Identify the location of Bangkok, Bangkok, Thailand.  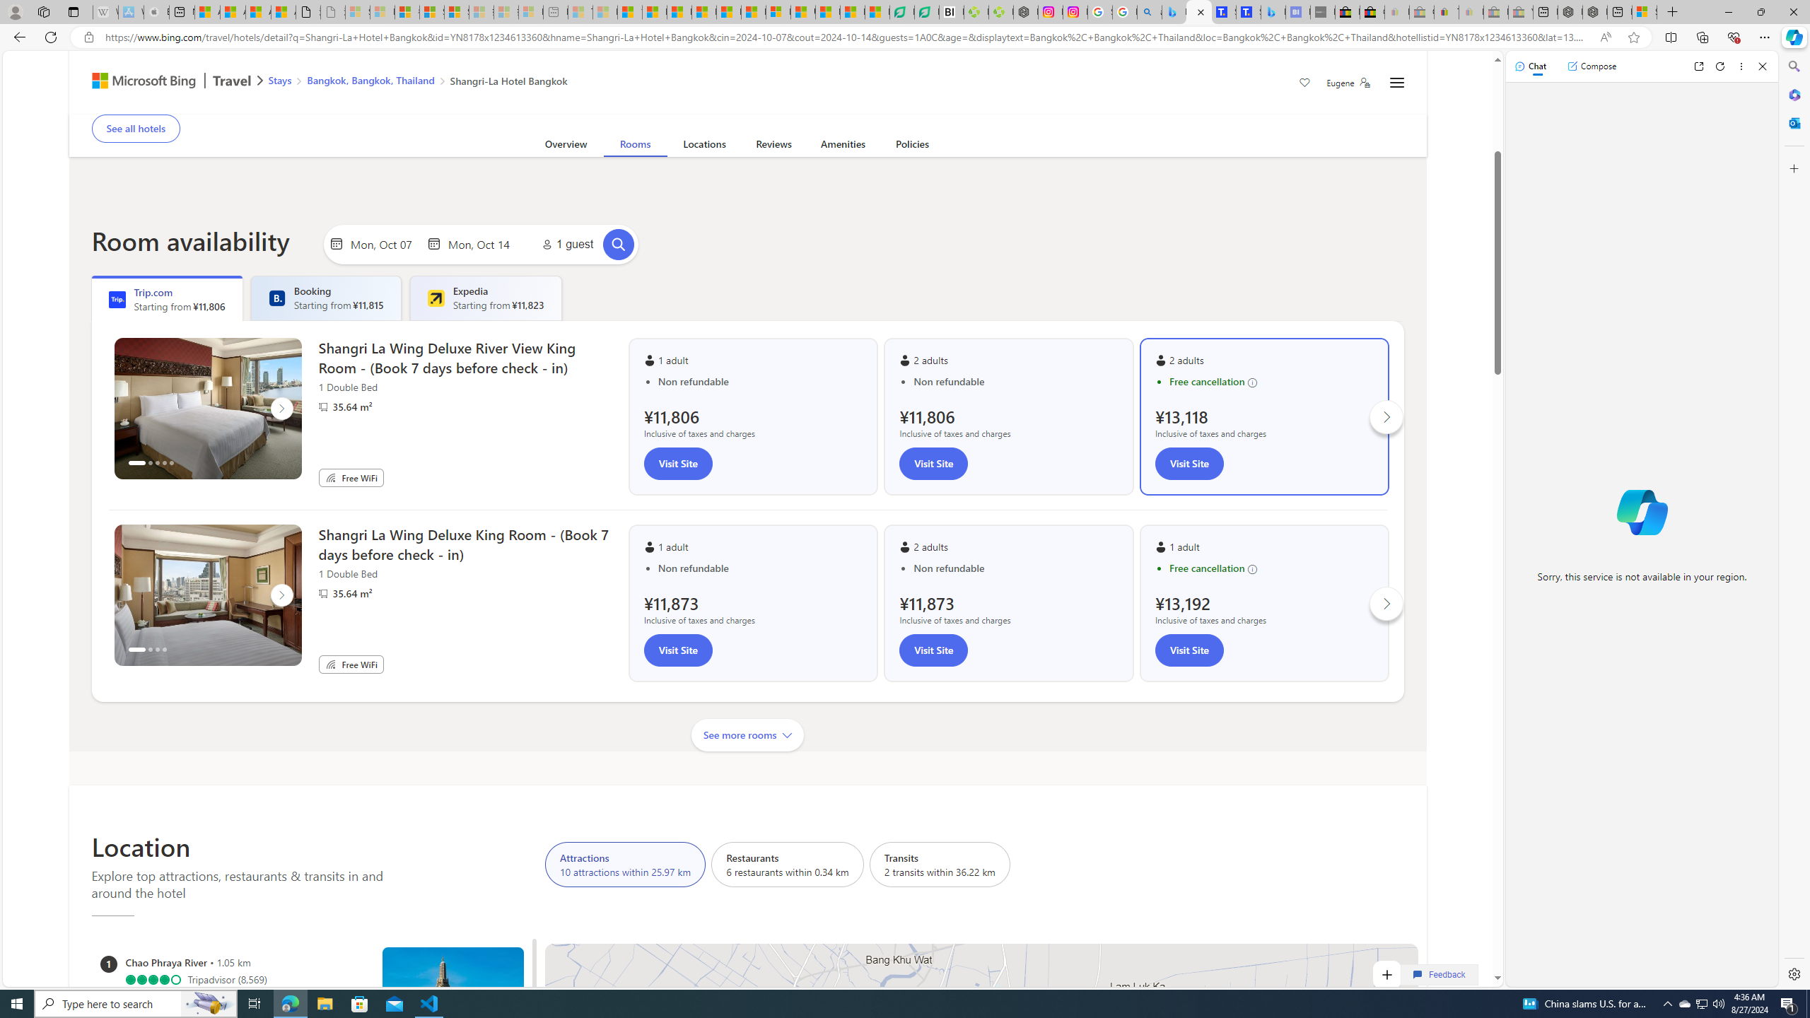
(370, 80).